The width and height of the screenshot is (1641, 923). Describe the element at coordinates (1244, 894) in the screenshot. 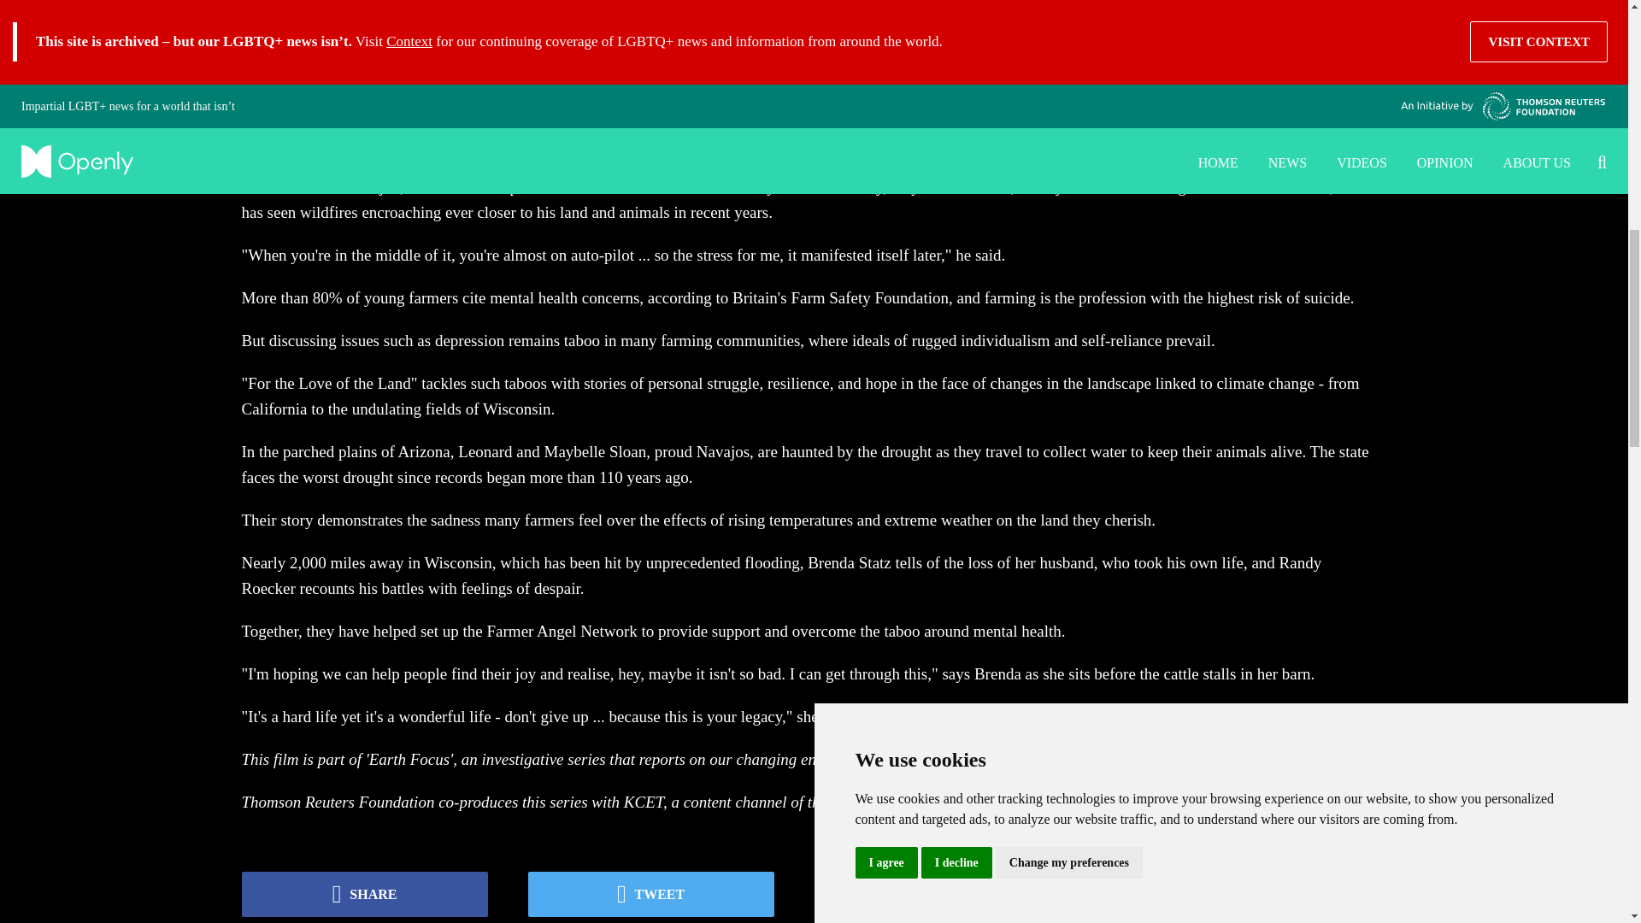

I see `EMAIL` at that location.